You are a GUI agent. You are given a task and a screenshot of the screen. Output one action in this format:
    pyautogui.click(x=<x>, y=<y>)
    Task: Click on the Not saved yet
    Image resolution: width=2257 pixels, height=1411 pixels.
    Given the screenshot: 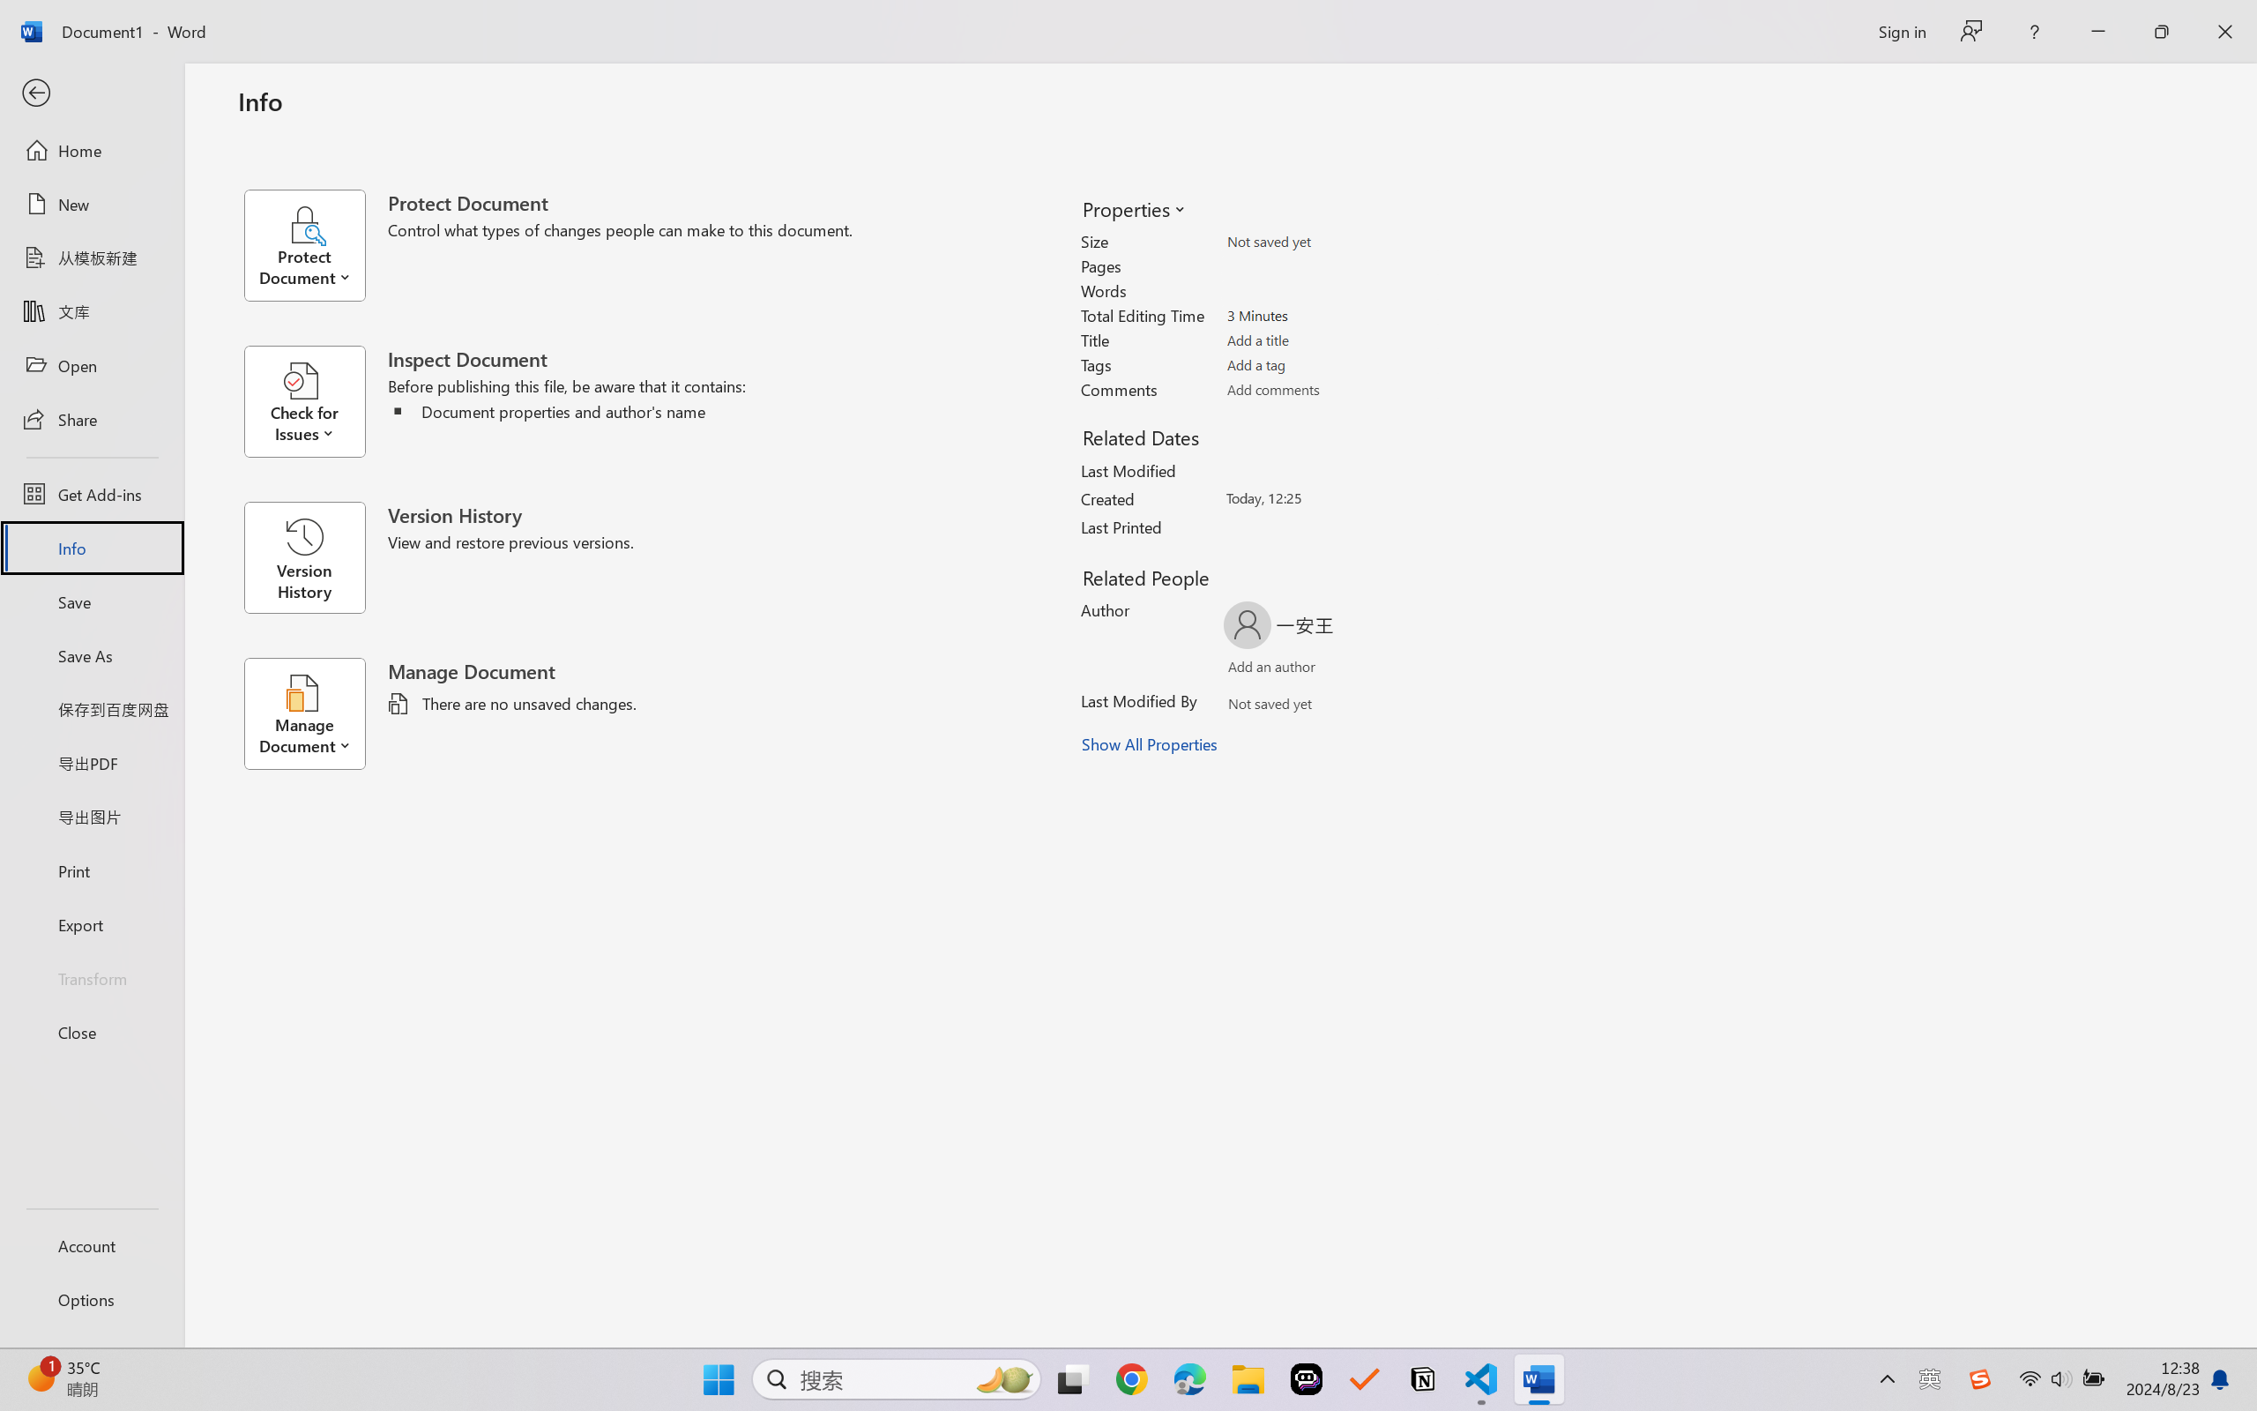 What is the action you would take?
    pyautogui.click(x=1254, y=706)
    